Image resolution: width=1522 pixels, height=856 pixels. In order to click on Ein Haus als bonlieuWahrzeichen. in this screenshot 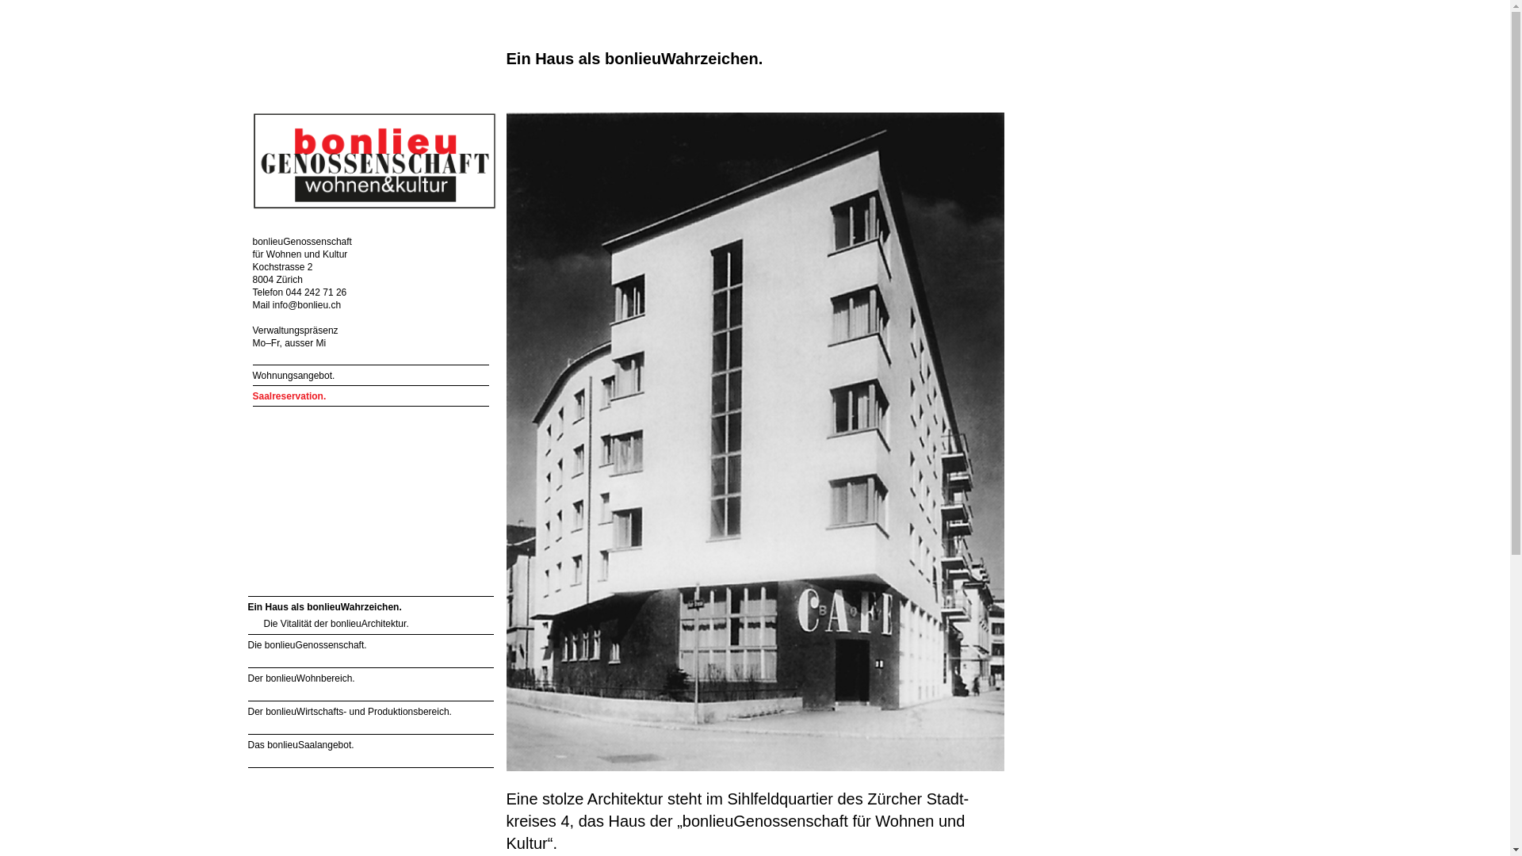, I will do `click(105, 250)`.